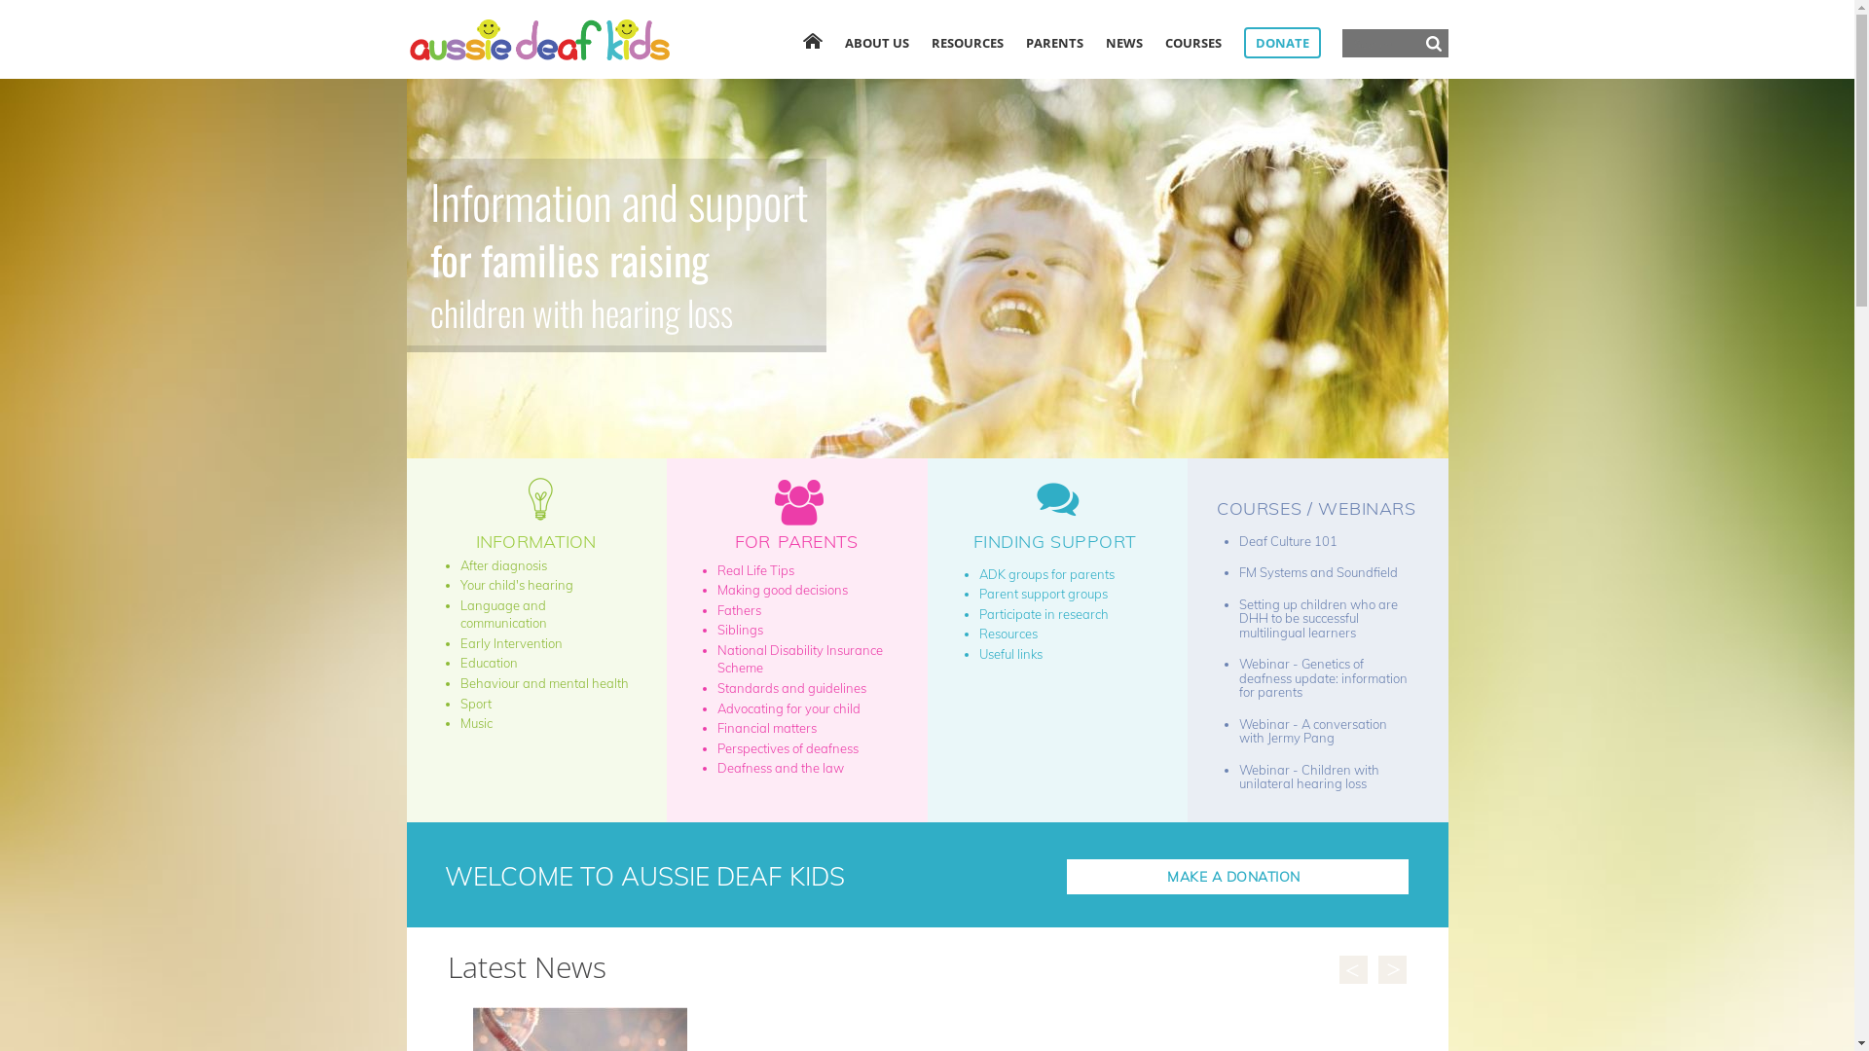 Image resolution: width=1869 pixels, height=1051 pixels. What do you see at coordinates (1283, 43) in the screenshot?
I see `DONATE` at bounding box center [1283, 43].